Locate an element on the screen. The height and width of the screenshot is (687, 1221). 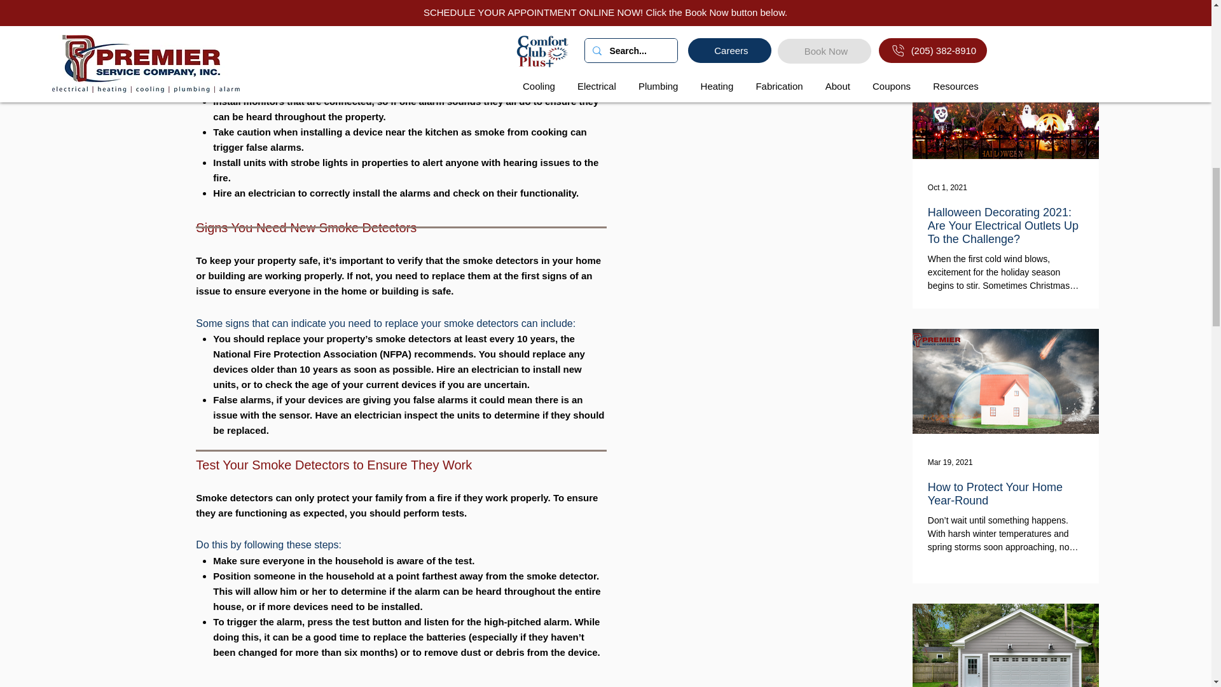
Oct 1, 2021 is located at coordinates (948, 188).